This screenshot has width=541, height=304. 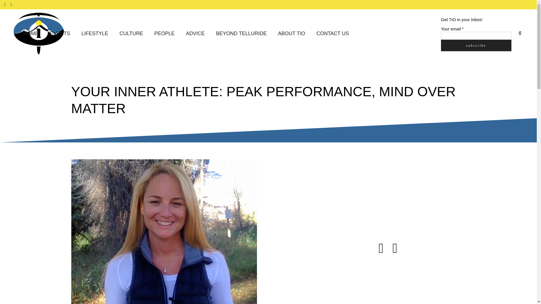 I want to click on 3rd party ad content, so click(x=415, y=194).